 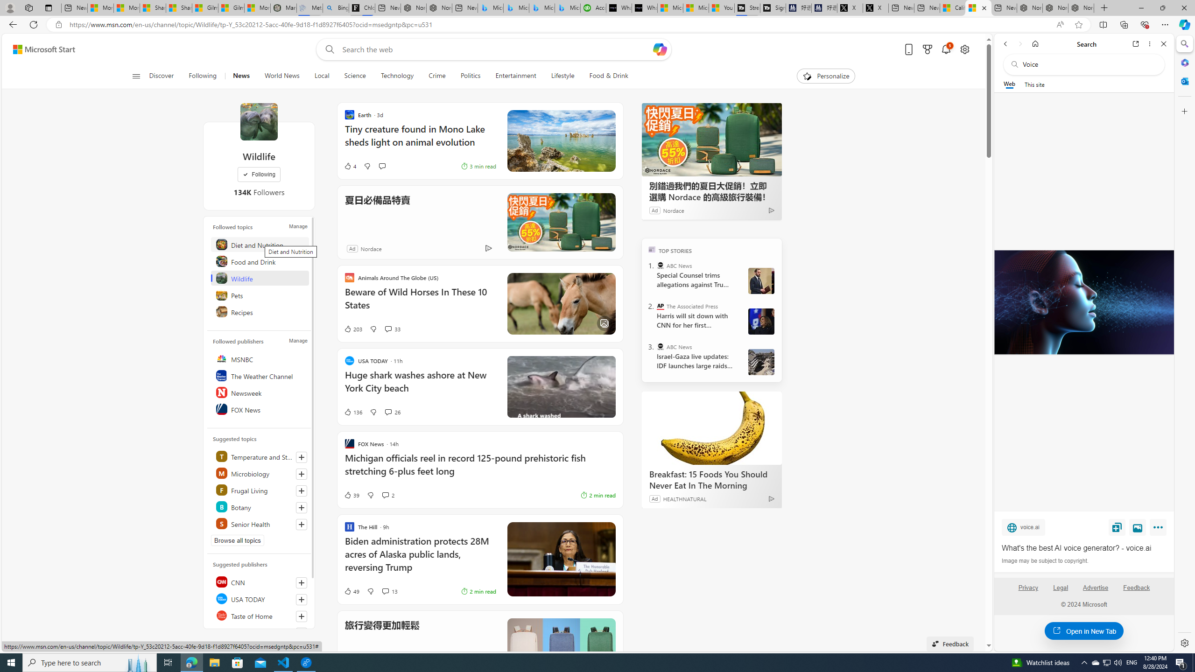 What do you see at coordinates (1061, 588) in the screenshot?
I see `Legal` at bounding box center [1061, 588].